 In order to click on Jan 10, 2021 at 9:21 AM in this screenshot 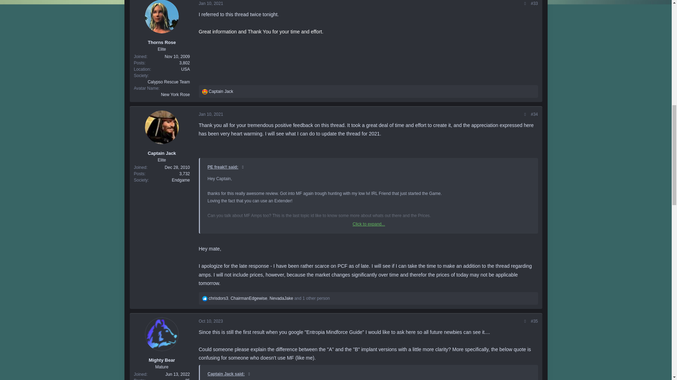, I will do `click(211, 3)`.